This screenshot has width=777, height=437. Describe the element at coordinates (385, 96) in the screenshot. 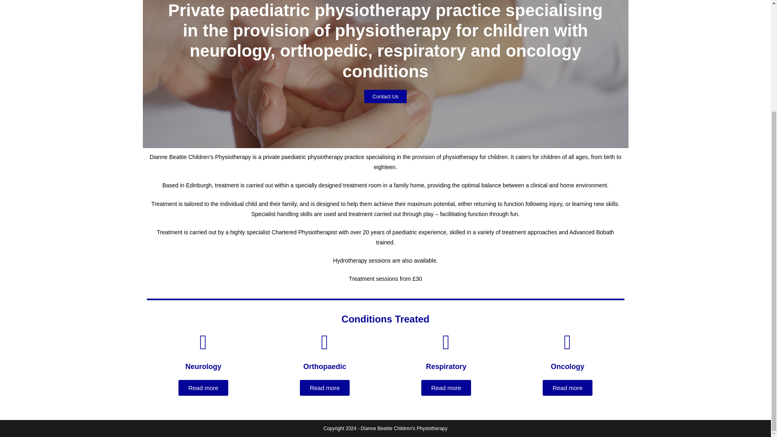

I see `Contact Us` at that location.